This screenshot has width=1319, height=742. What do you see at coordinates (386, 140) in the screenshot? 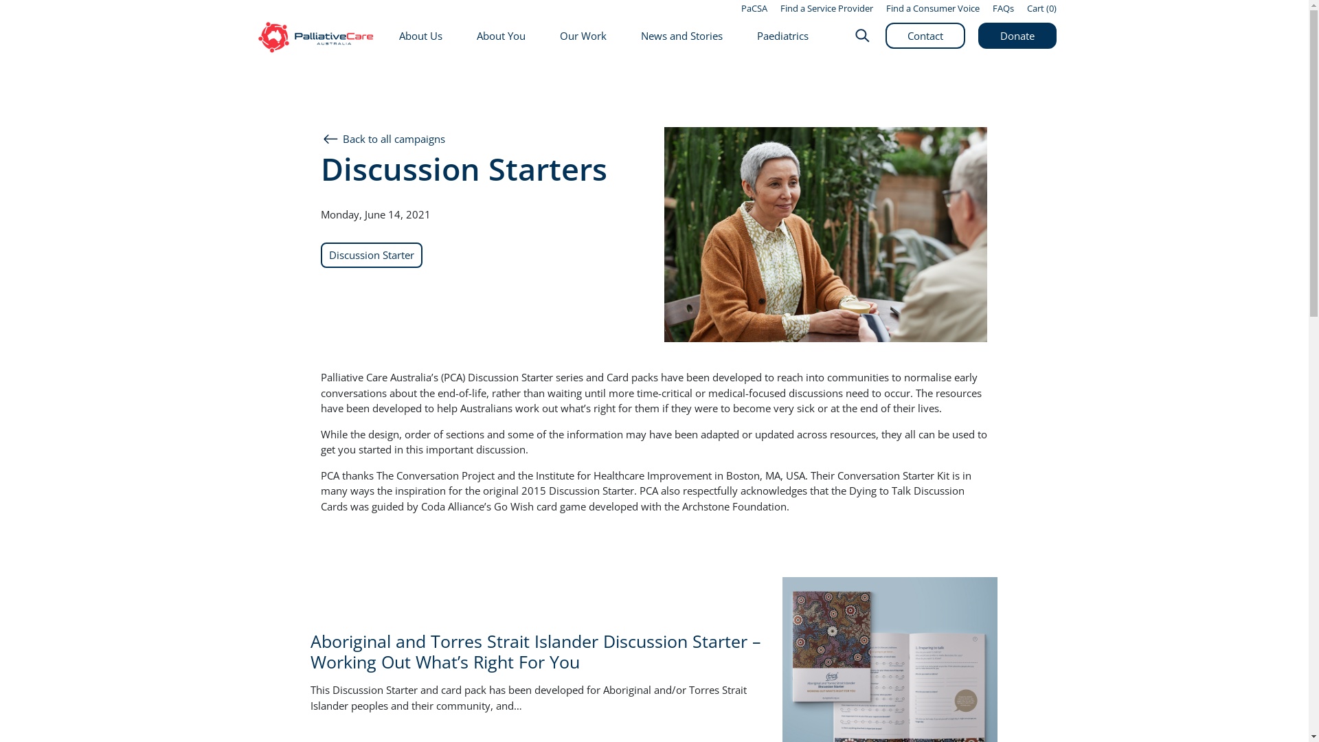
I see `Back to all campaigns` at bounding box center [386, 140].